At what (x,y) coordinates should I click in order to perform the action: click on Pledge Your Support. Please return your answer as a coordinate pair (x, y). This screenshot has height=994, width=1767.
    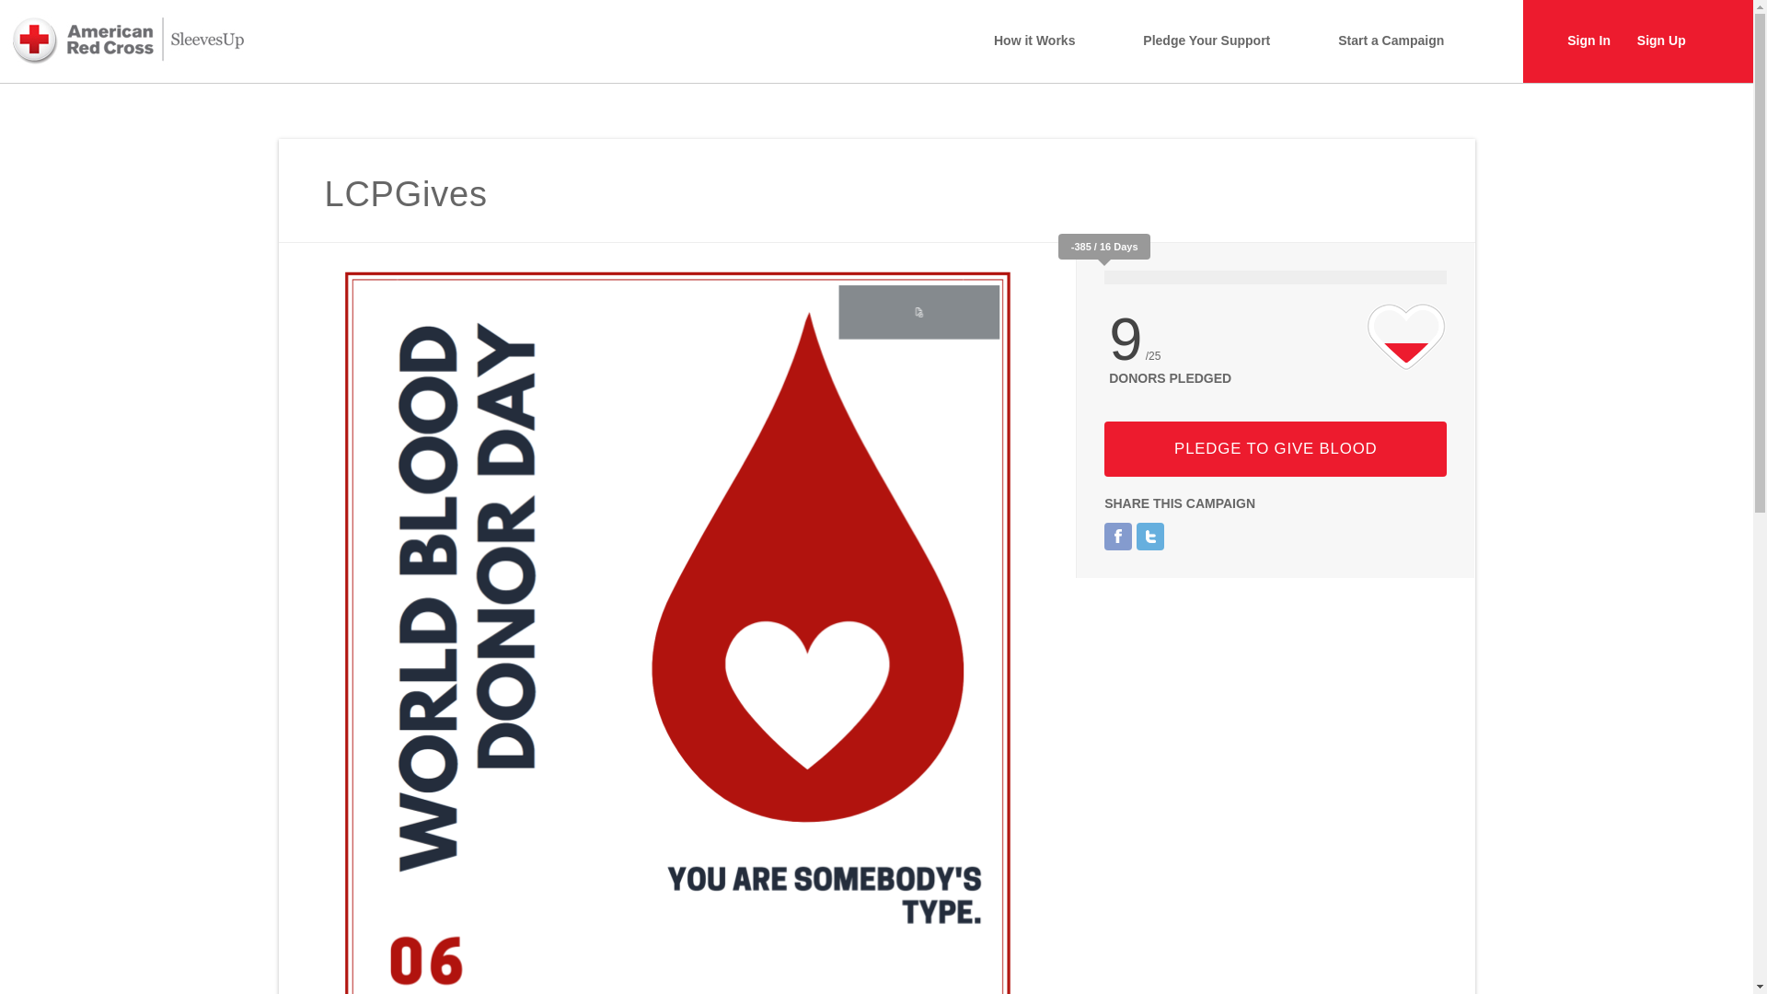
    Looking at the image, I should click on (1207, 40).